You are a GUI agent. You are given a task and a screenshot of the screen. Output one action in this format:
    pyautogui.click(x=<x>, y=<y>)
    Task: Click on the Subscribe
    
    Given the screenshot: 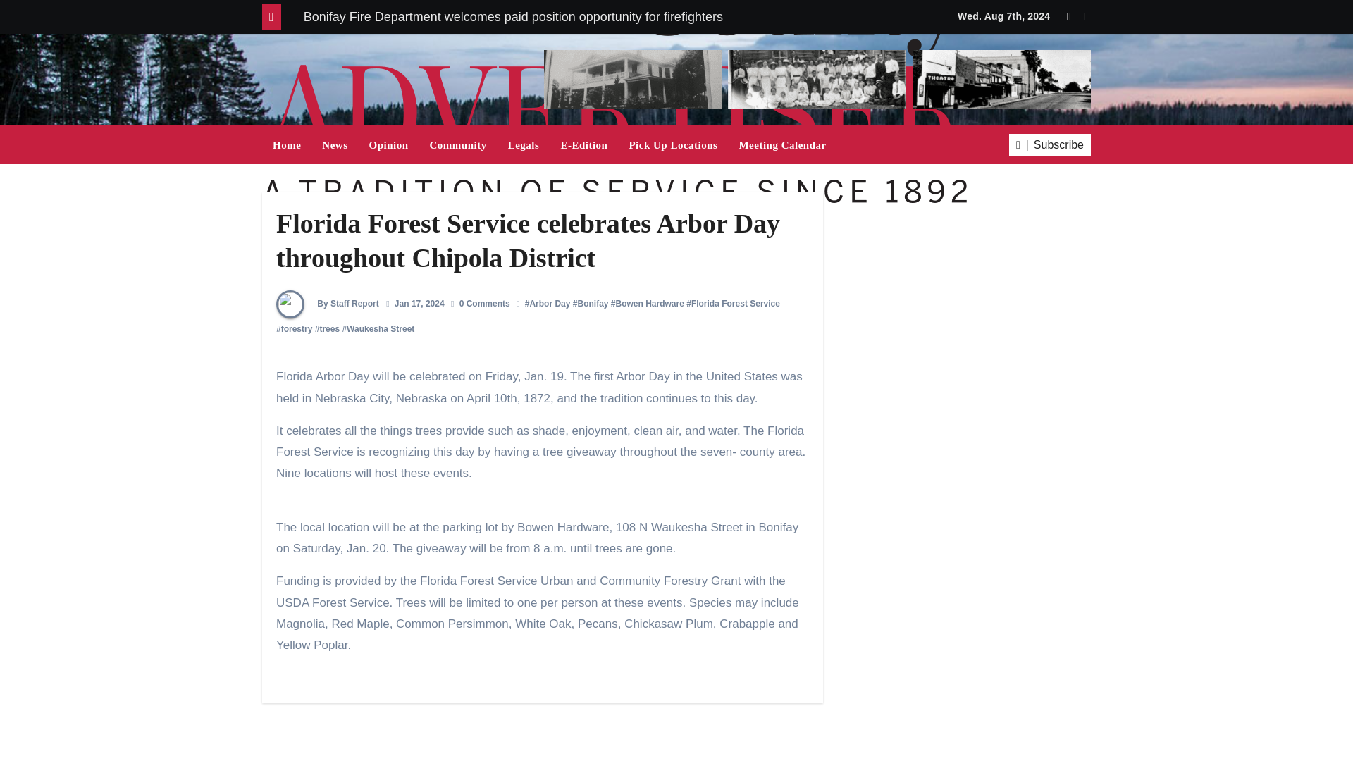 What is the action you would take?
    pyautogui.click(x=1050, y=145)
    